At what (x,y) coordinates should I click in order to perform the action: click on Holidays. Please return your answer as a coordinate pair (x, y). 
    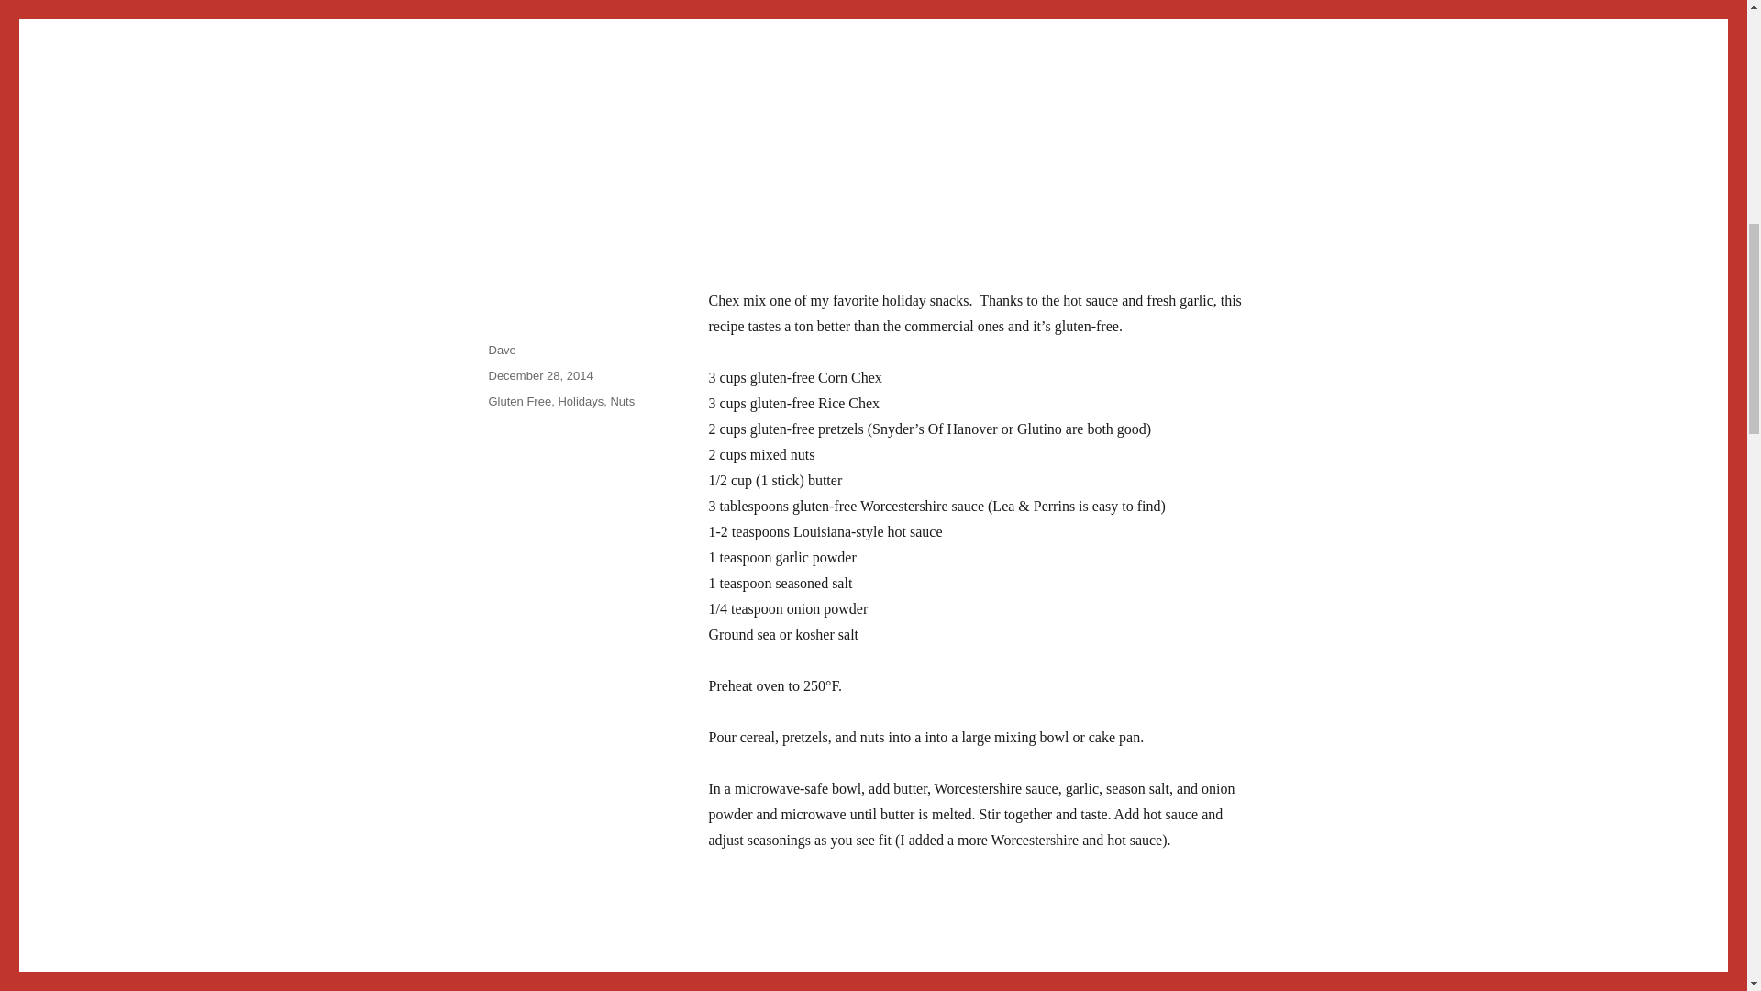
    Looking at the image, I should click on (581, 400).